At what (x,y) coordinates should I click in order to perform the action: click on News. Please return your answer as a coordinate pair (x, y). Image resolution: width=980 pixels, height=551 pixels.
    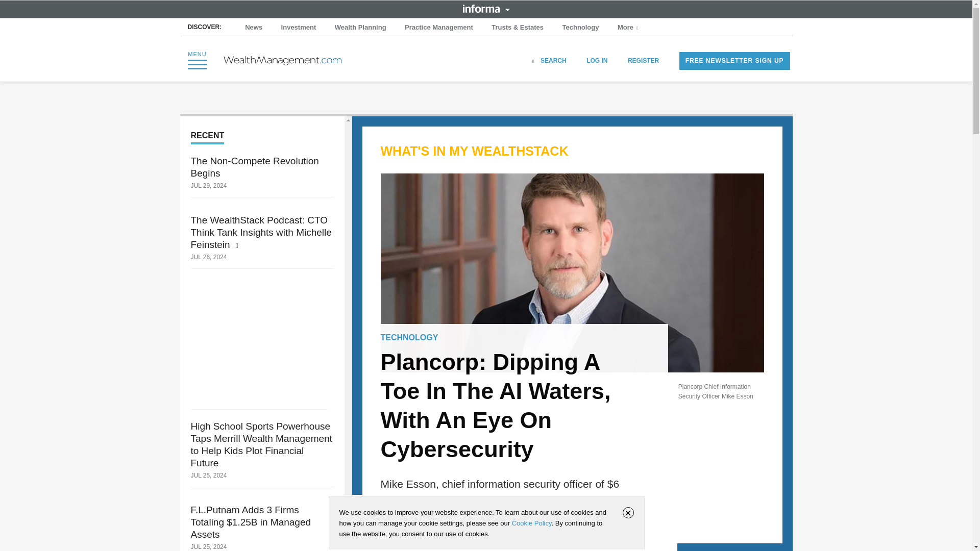
    Looking at the image, I should click on (254, 28).